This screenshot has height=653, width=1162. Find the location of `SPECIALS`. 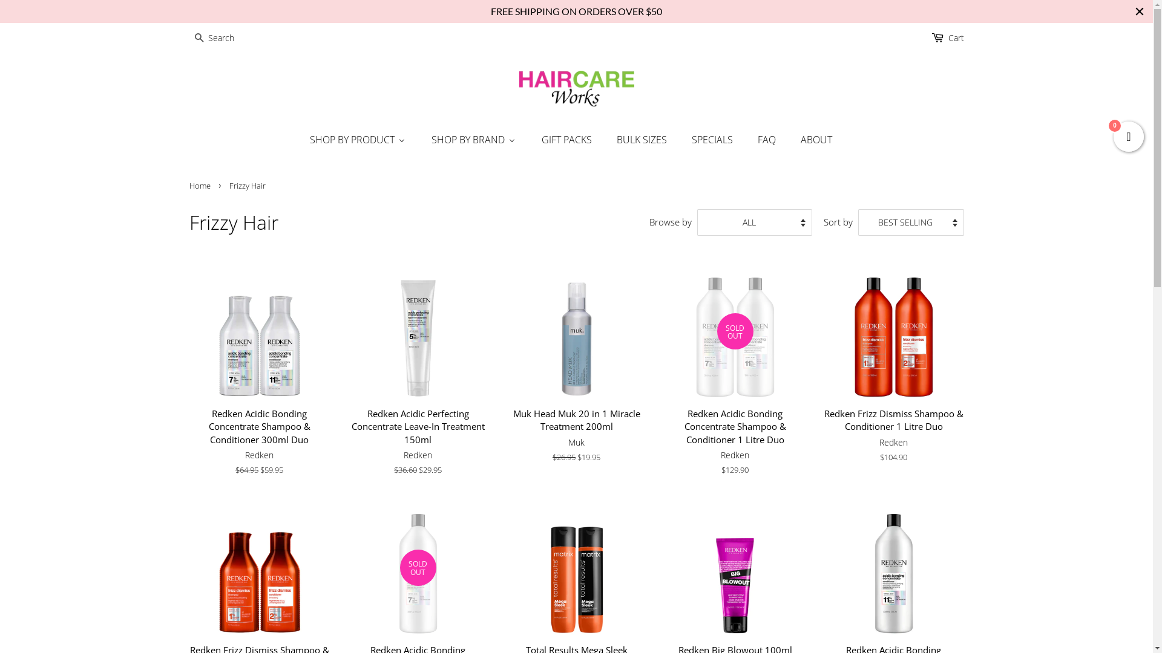

SPECIALS is located at coordinates (713, 140).